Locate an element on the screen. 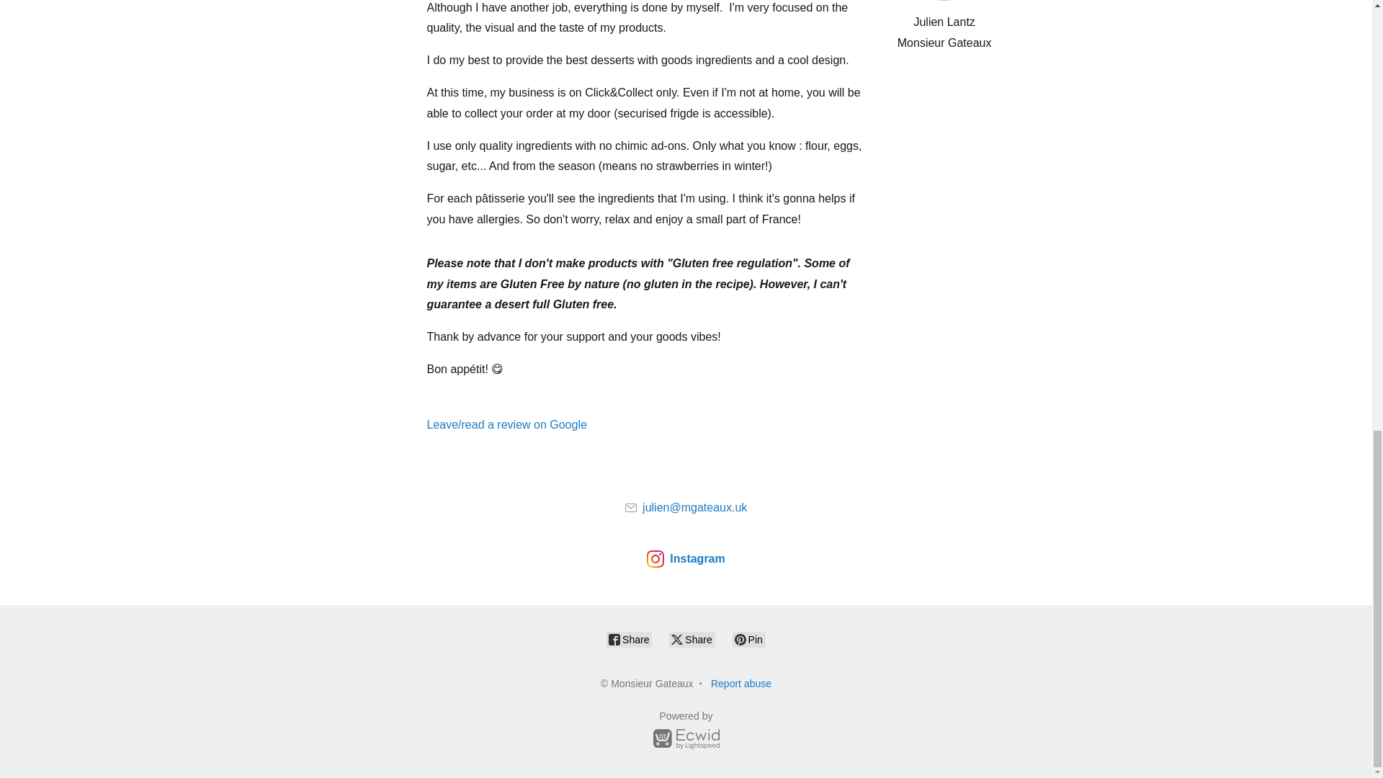  Powered by is located at coordinates (686, 732).